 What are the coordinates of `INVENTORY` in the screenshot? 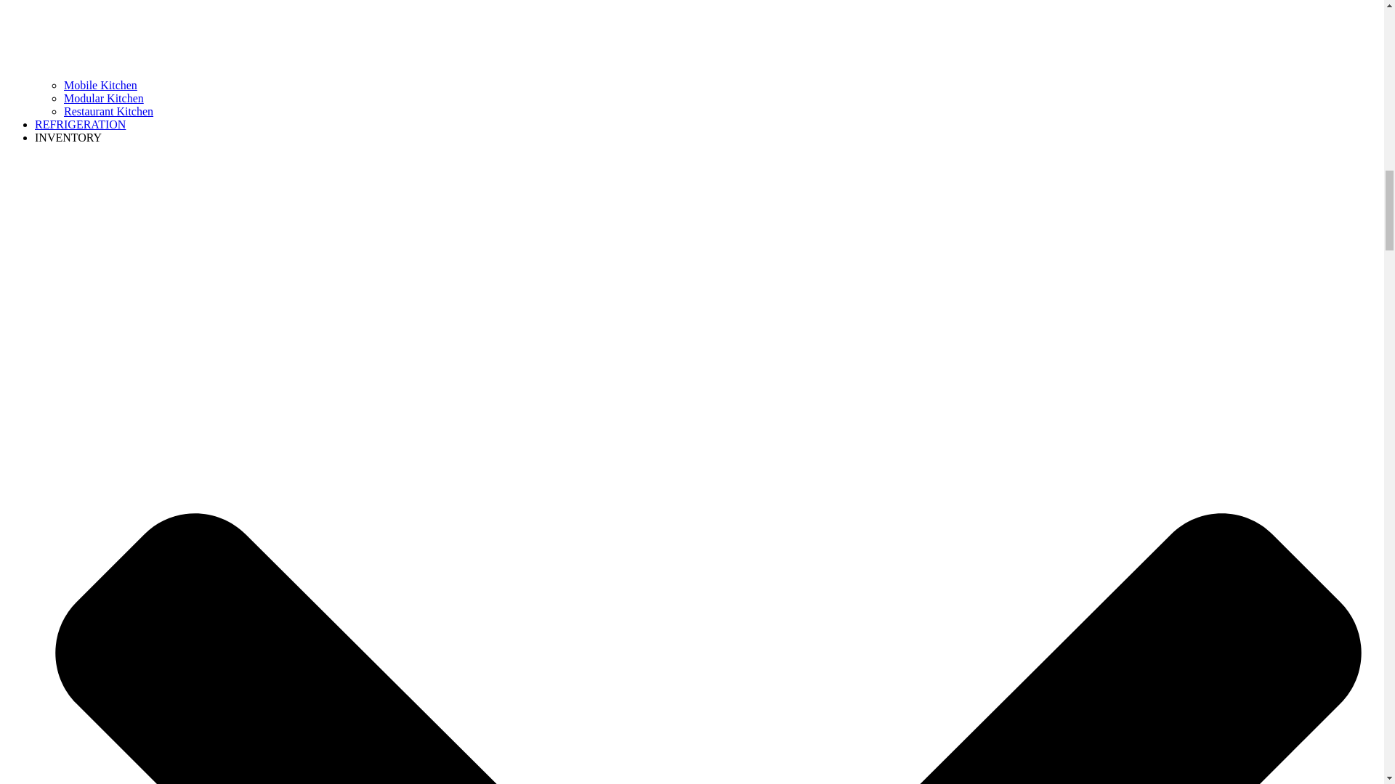 It's located at (68, 137).